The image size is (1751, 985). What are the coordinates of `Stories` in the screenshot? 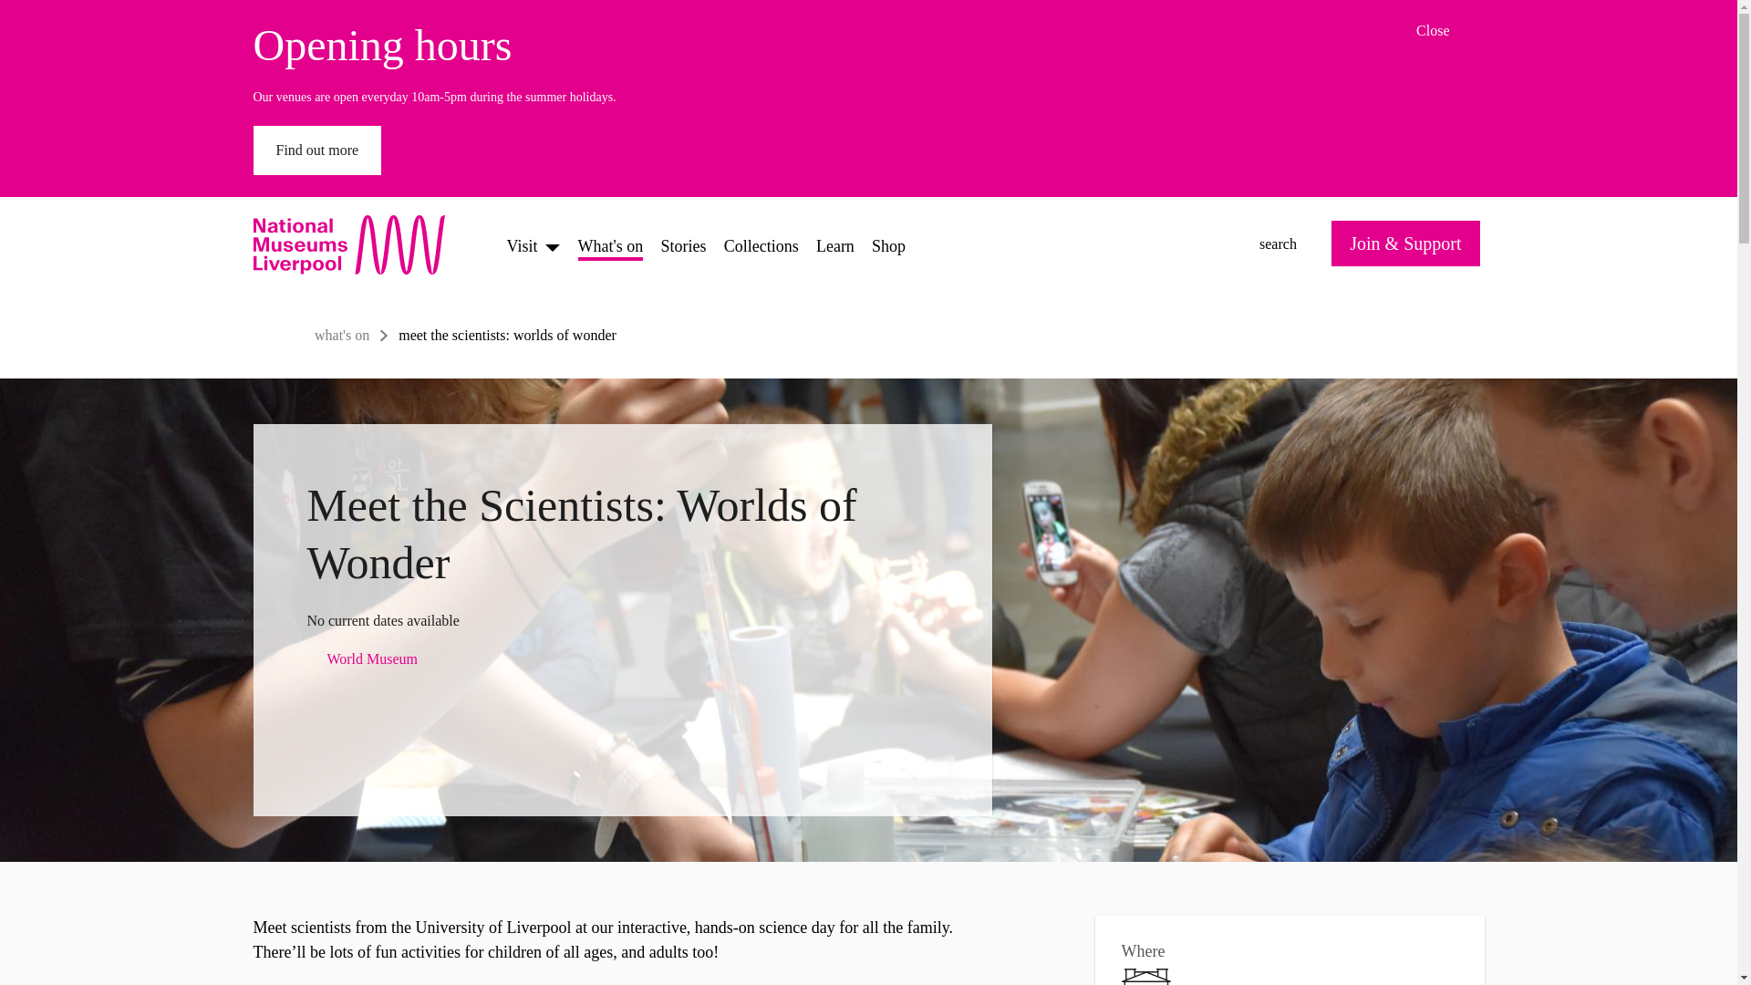 It's located at (761, 244).